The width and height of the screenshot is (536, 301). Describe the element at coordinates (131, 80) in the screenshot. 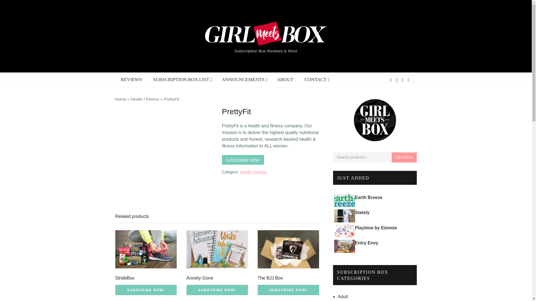

I see `REVIEWS` at that location.